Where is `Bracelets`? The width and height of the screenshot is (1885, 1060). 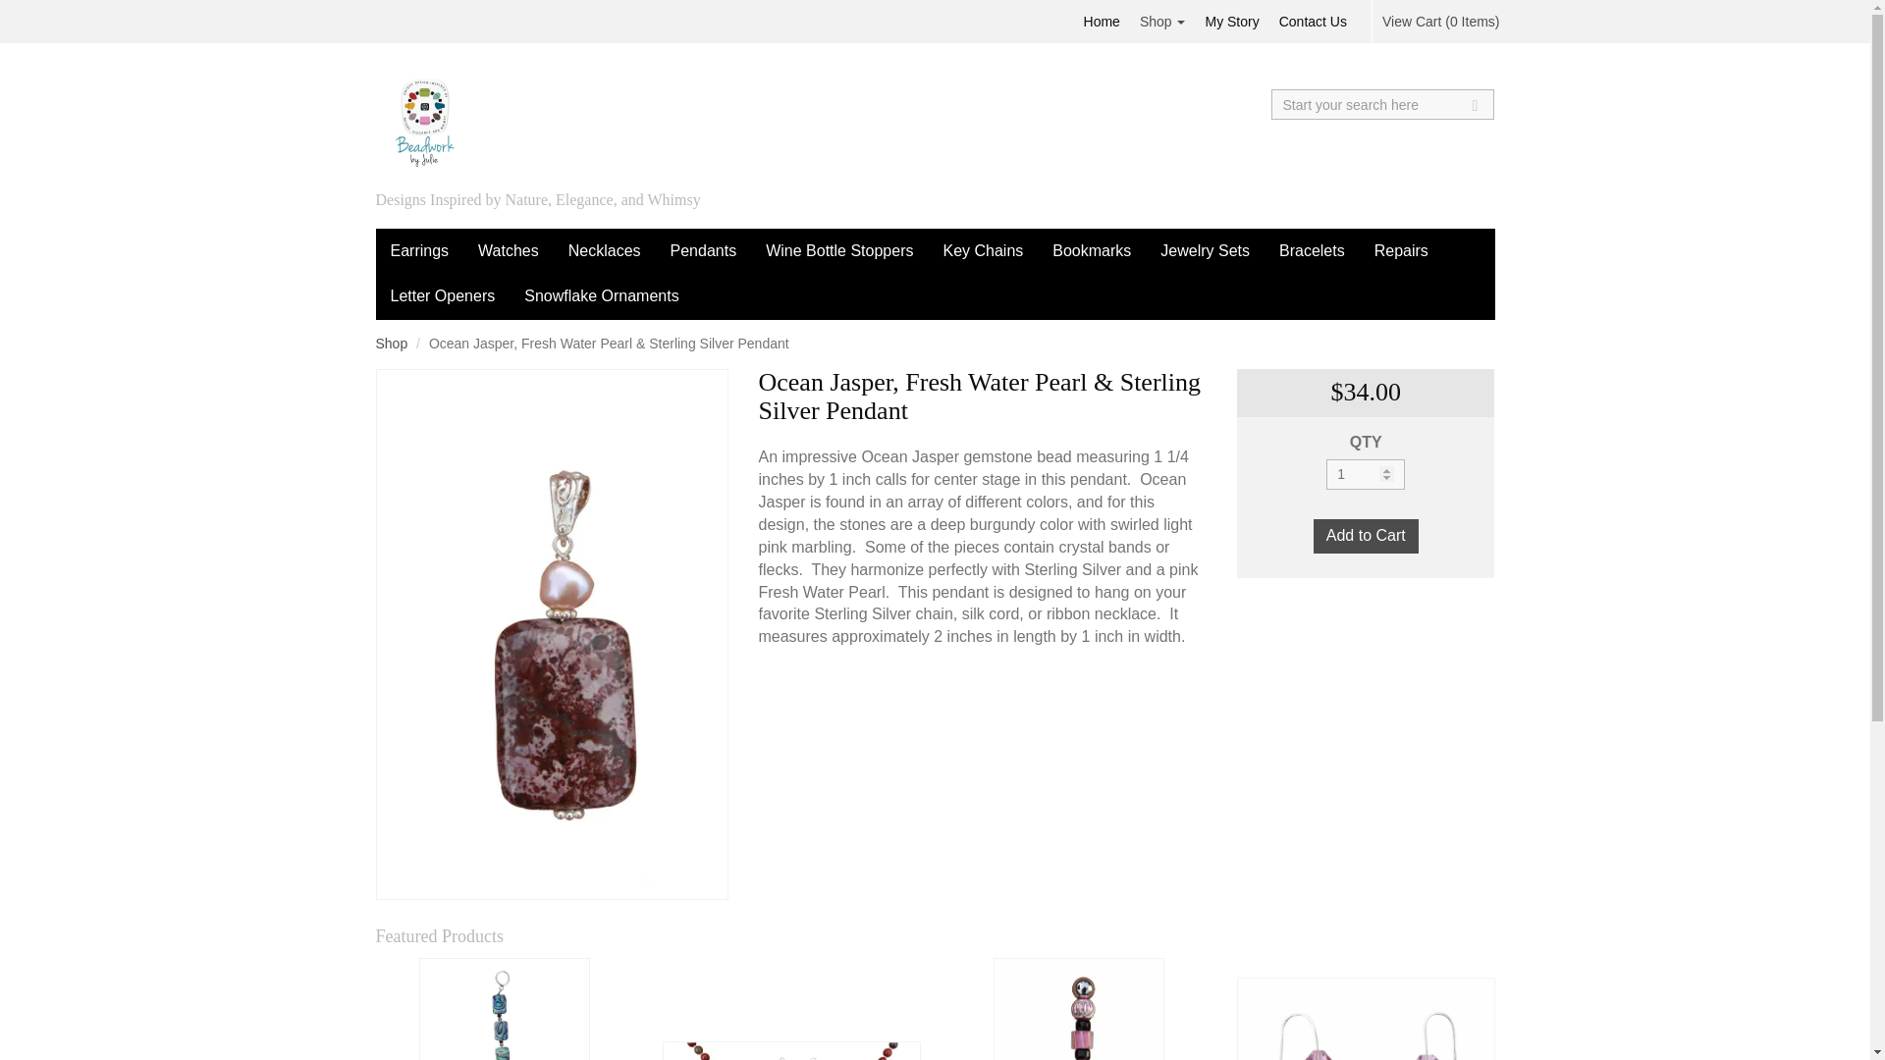 Bracelets is located at coordinates (1312, 251).